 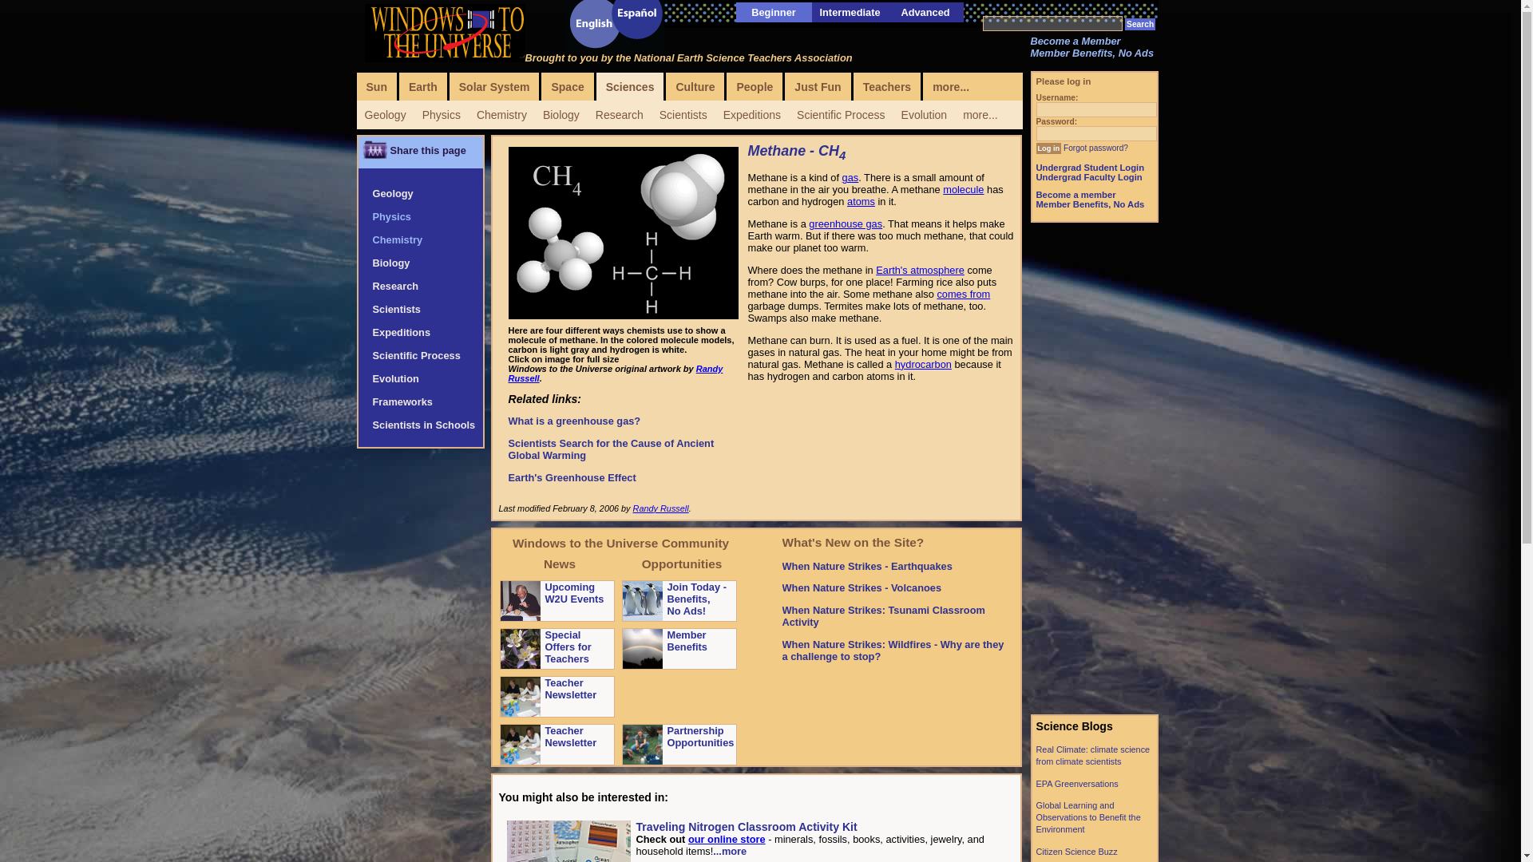 I want to click on Intermediate, so click(x=850, y=11).